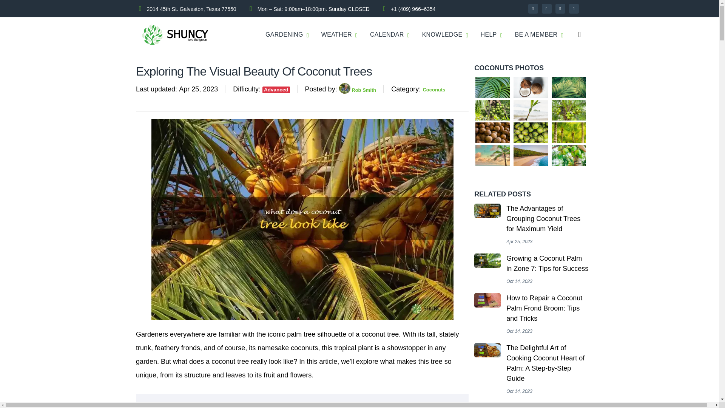 Image resolution: width=725 pixels, height=408 pixels. What do you see at coordinates (442, 35) in the screenshot?
I see `KNOWLEDGE` at bounding box center [442, 35].